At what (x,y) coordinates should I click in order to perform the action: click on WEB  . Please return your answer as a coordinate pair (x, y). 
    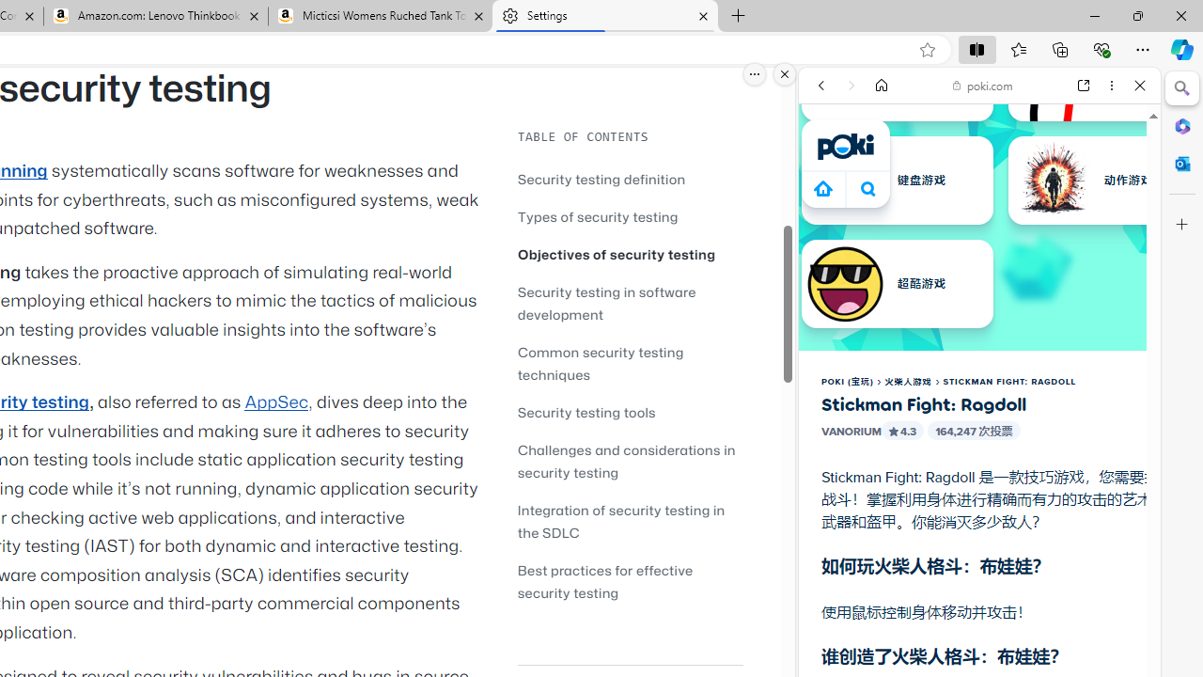
    Looking at the image, I should click on (829, 214).